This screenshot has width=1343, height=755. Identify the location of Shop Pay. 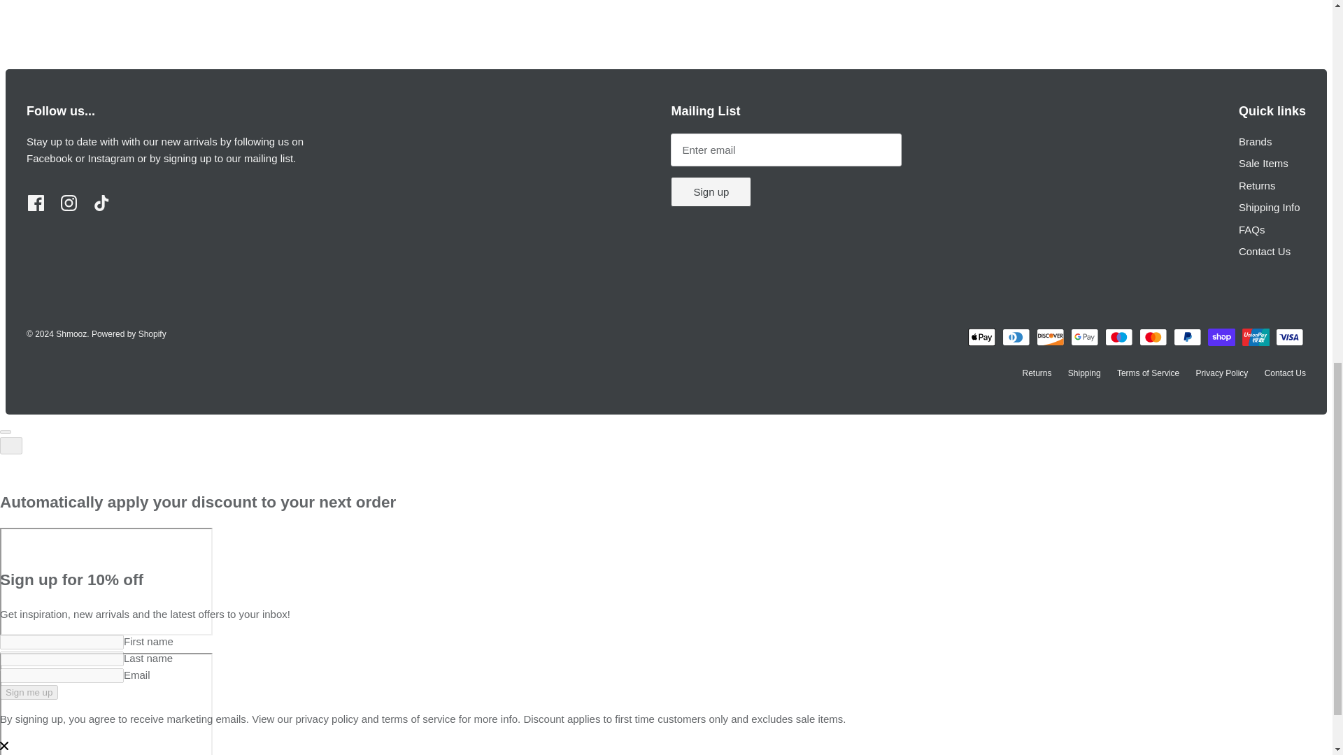
(1221, 337).